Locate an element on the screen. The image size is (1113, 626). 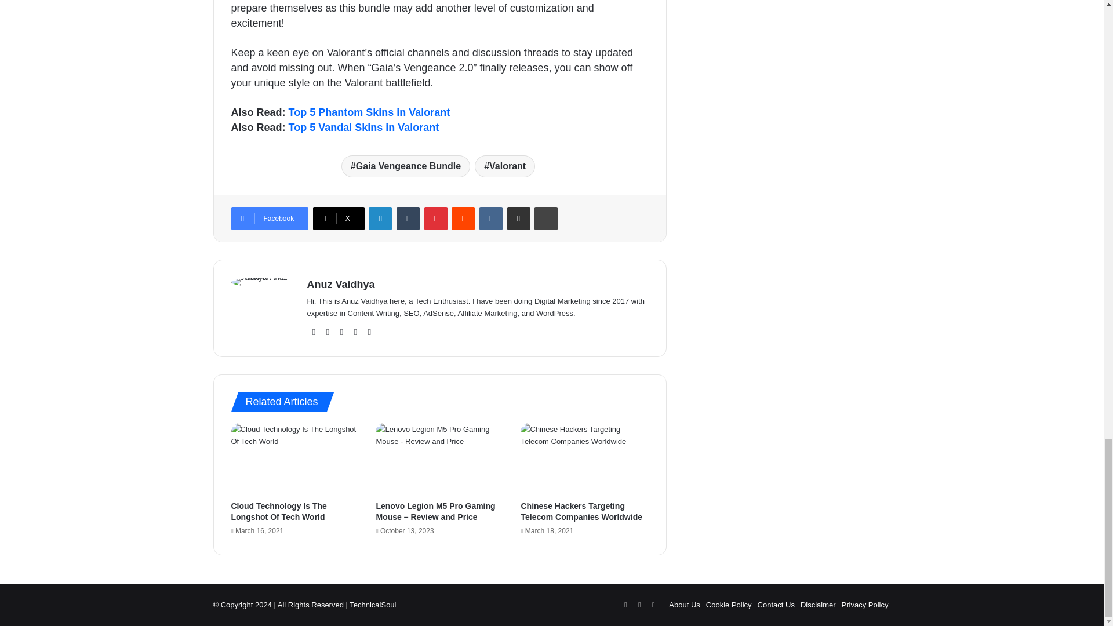
Valorant is located at coordinates (505, 166).